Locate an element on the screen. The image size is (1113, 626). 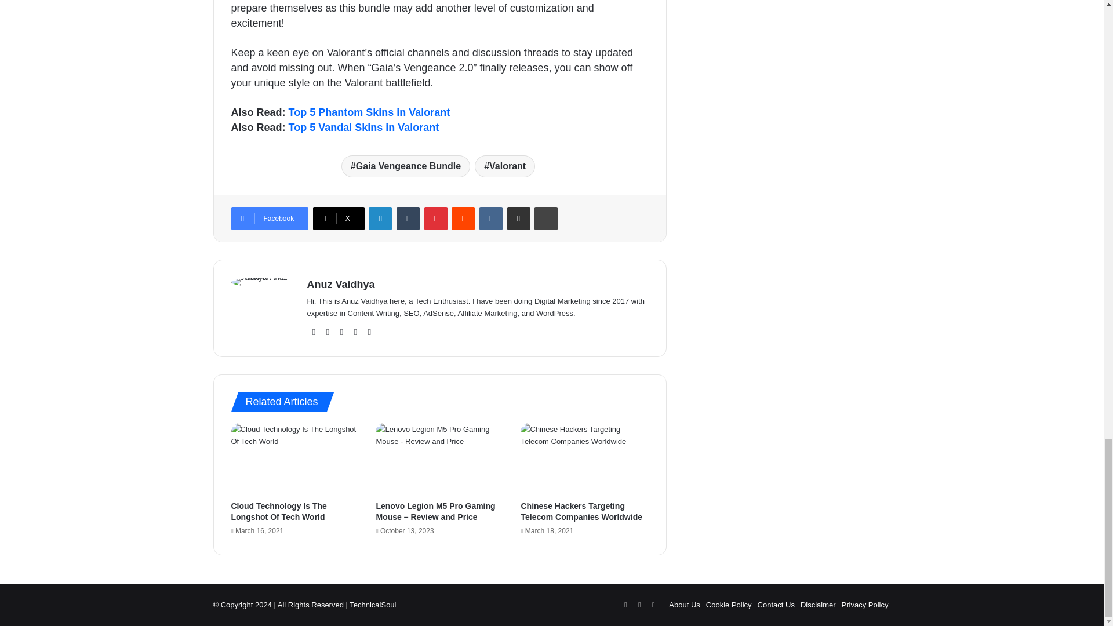
Valorant is located at coordinates (505, 166).